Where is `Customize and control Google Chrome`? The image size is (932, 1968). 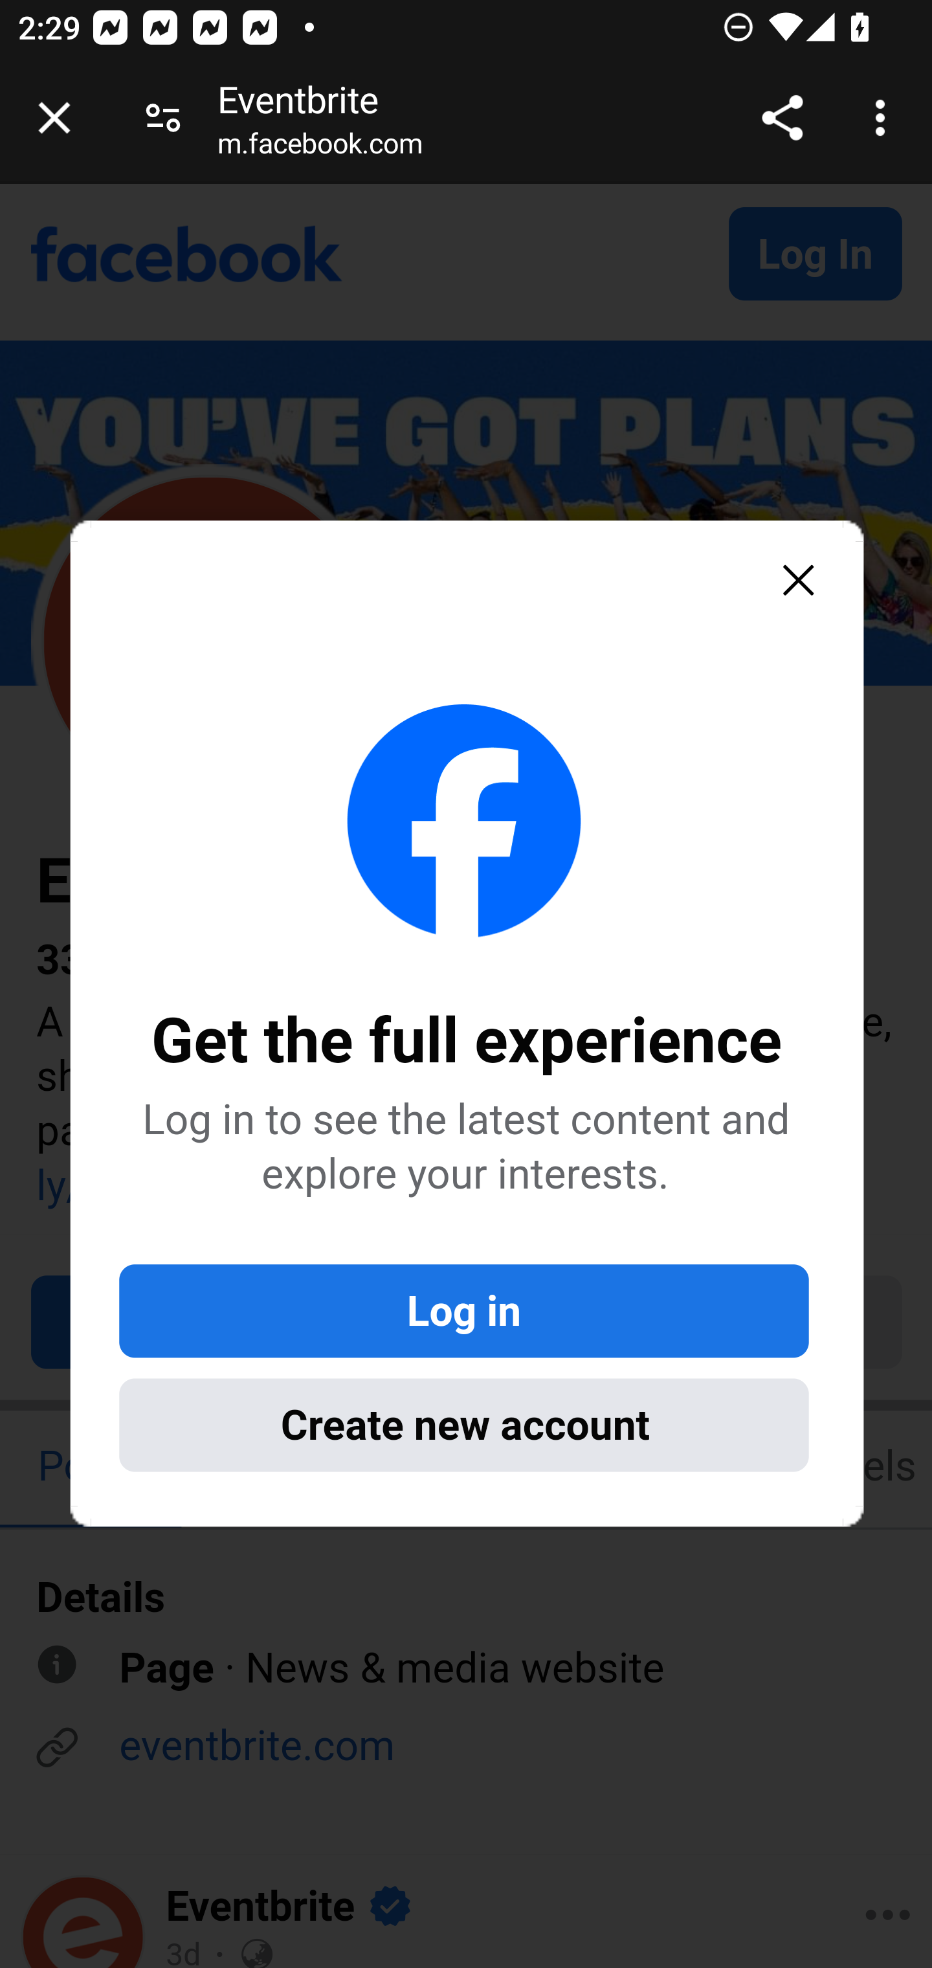
Customize and control Google Chrome is located at coordinates (884, 118).